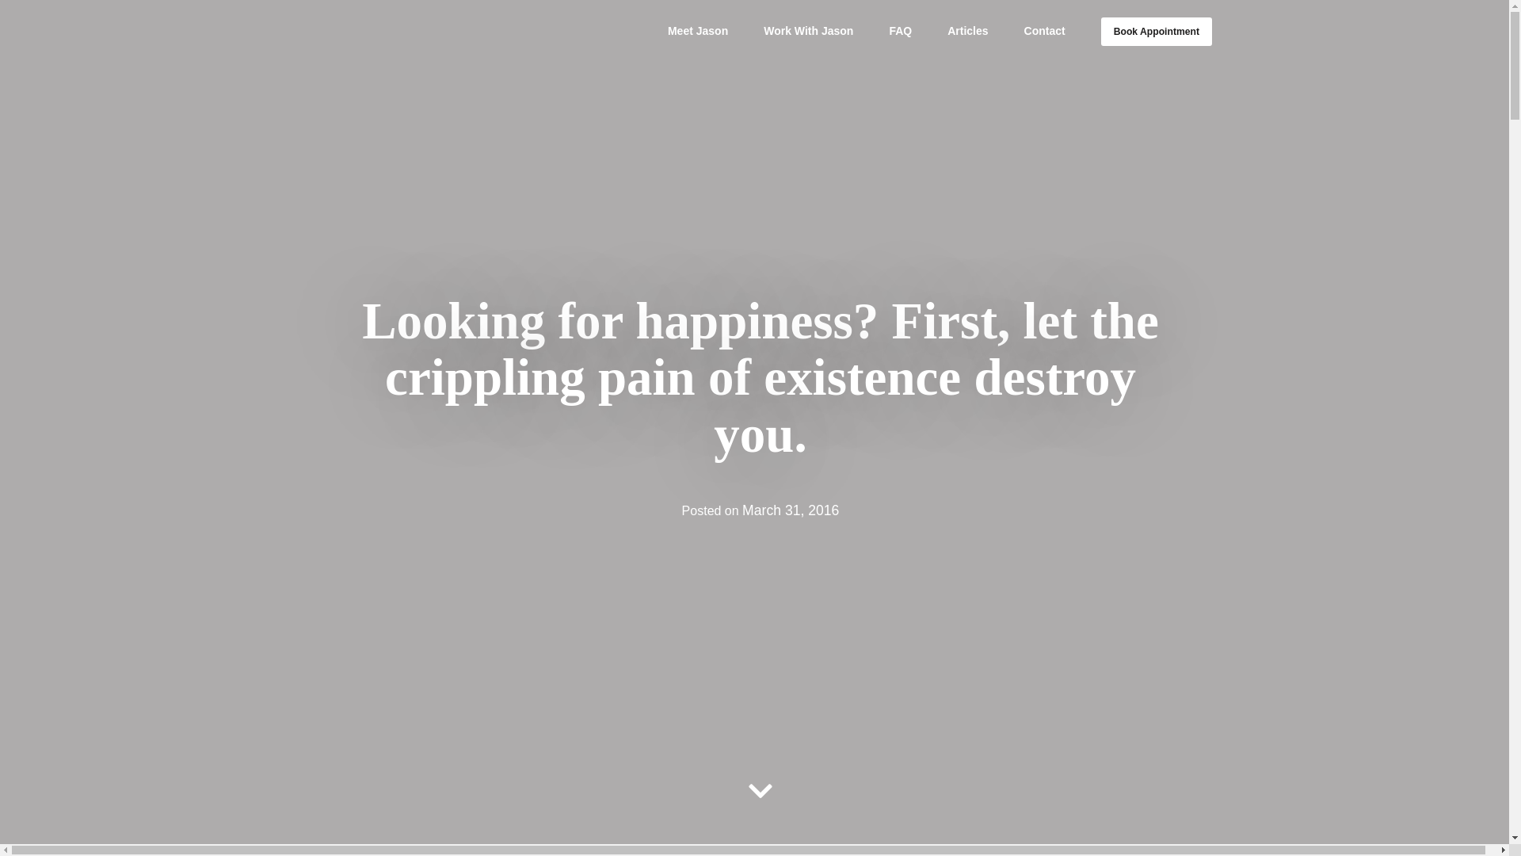 This screenshot has width=1521, height=856. What do you see at coordinates (808, 31) in the screenshot?
I see `Work With Jason` at bounding box center [808, 31].